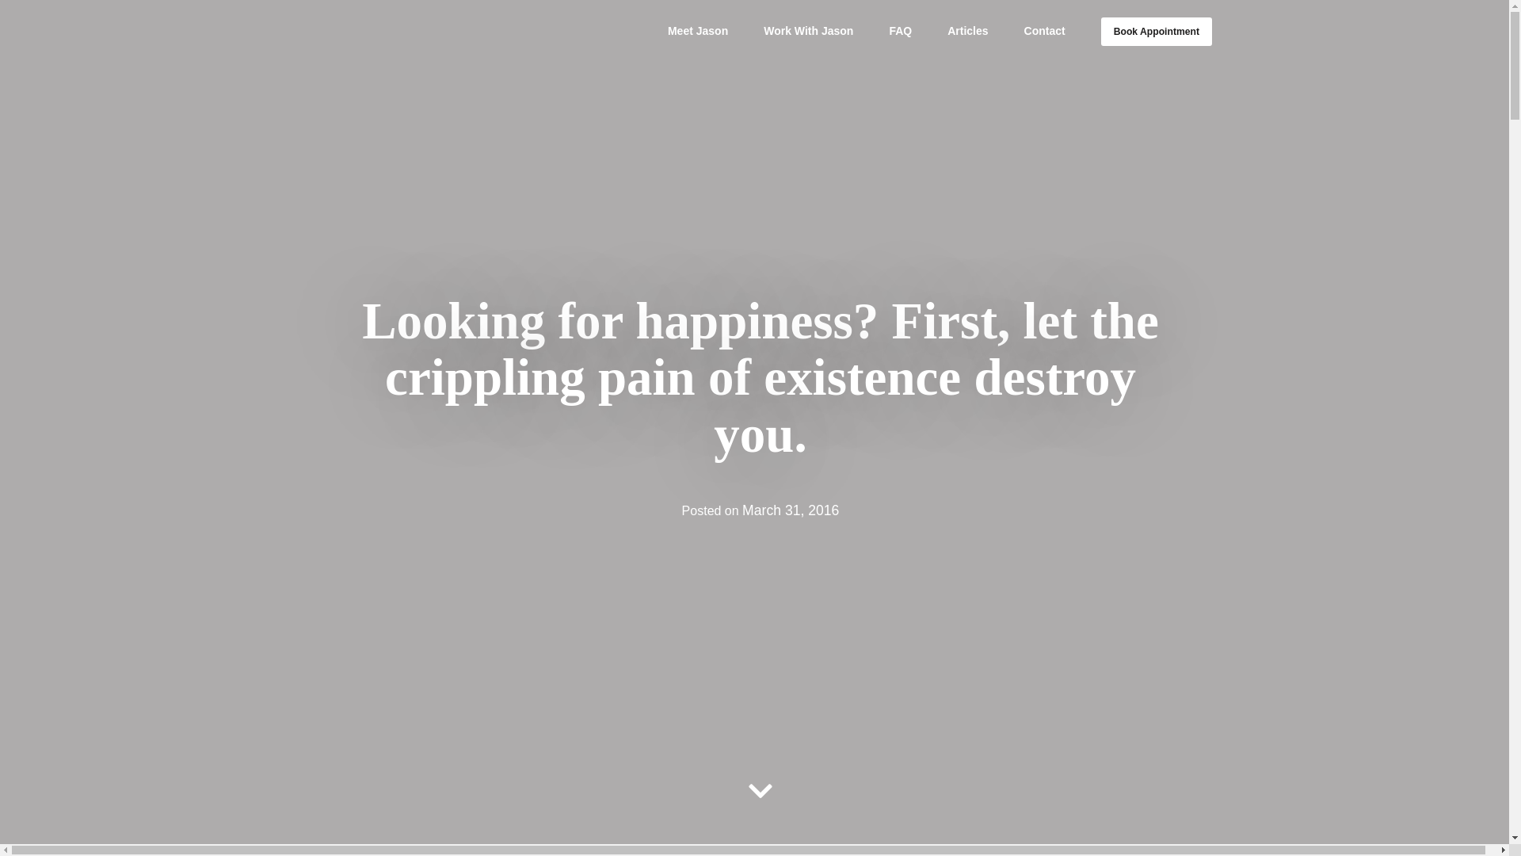 This screenshot has width=1521, height=856. What do you see at coordinates (808, 31) in the screenshot?
I see `Work With Jason` at bounding box center [808, 31].